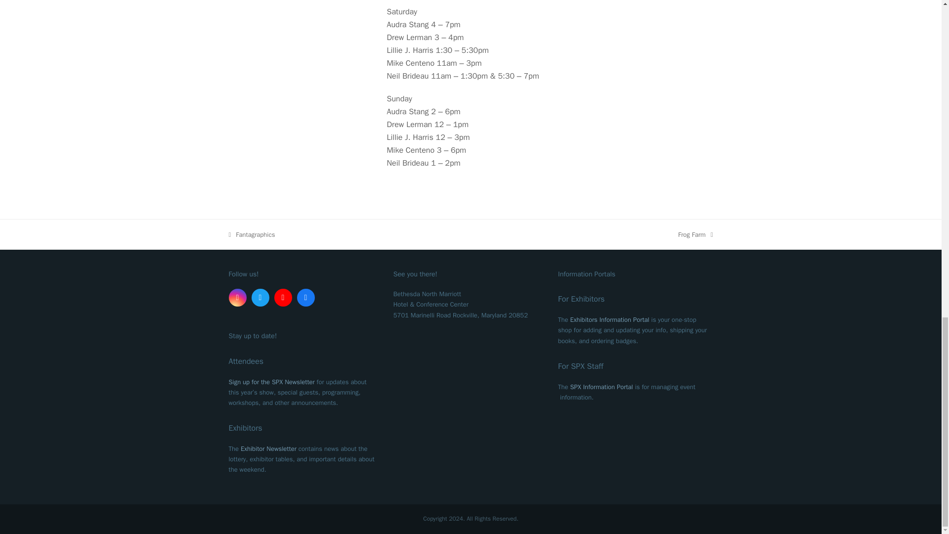 The width and height of the screenshot is (949, 534). Describe the element at coordinates (271, 382) in the screenshot. I see `SIGN UP FOR THE SPX NEWSLETTER` at that location.